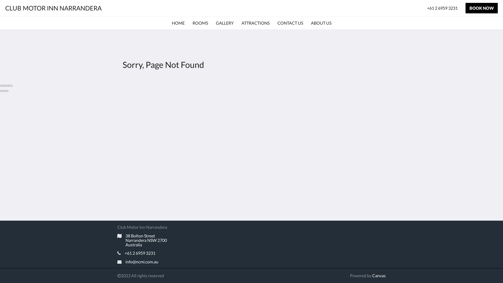  I want to click on Zoom in/out, so click(10, 86).